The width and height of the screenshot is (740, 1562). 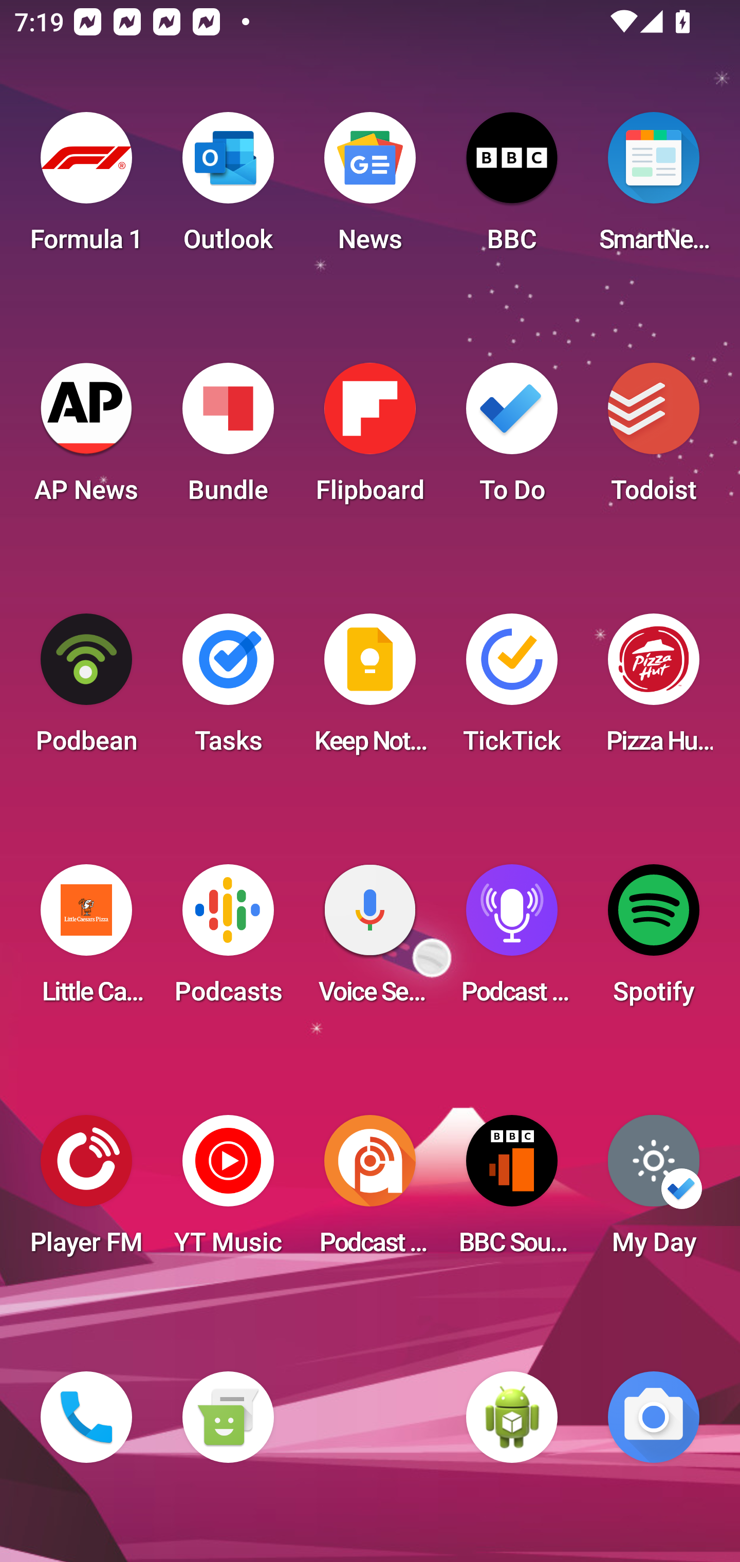 What do you see at coordinates (512, 188) in the screenshot?
I see `BBC` at bounding box center [512, 188].